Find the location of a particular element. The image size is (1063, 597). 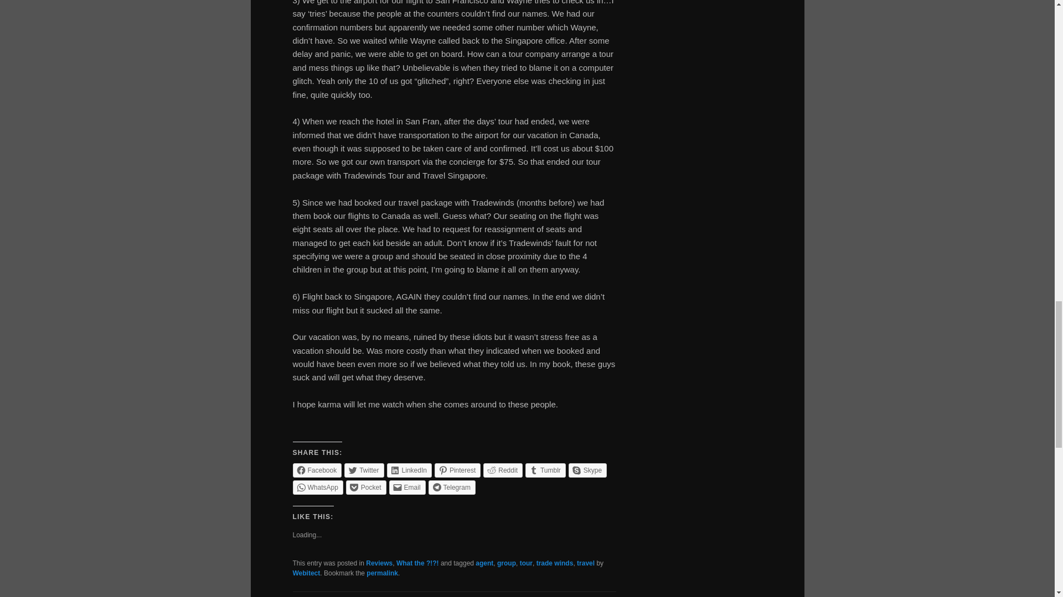

Click to share on WhatsApp is located at coordinates (317, 488).